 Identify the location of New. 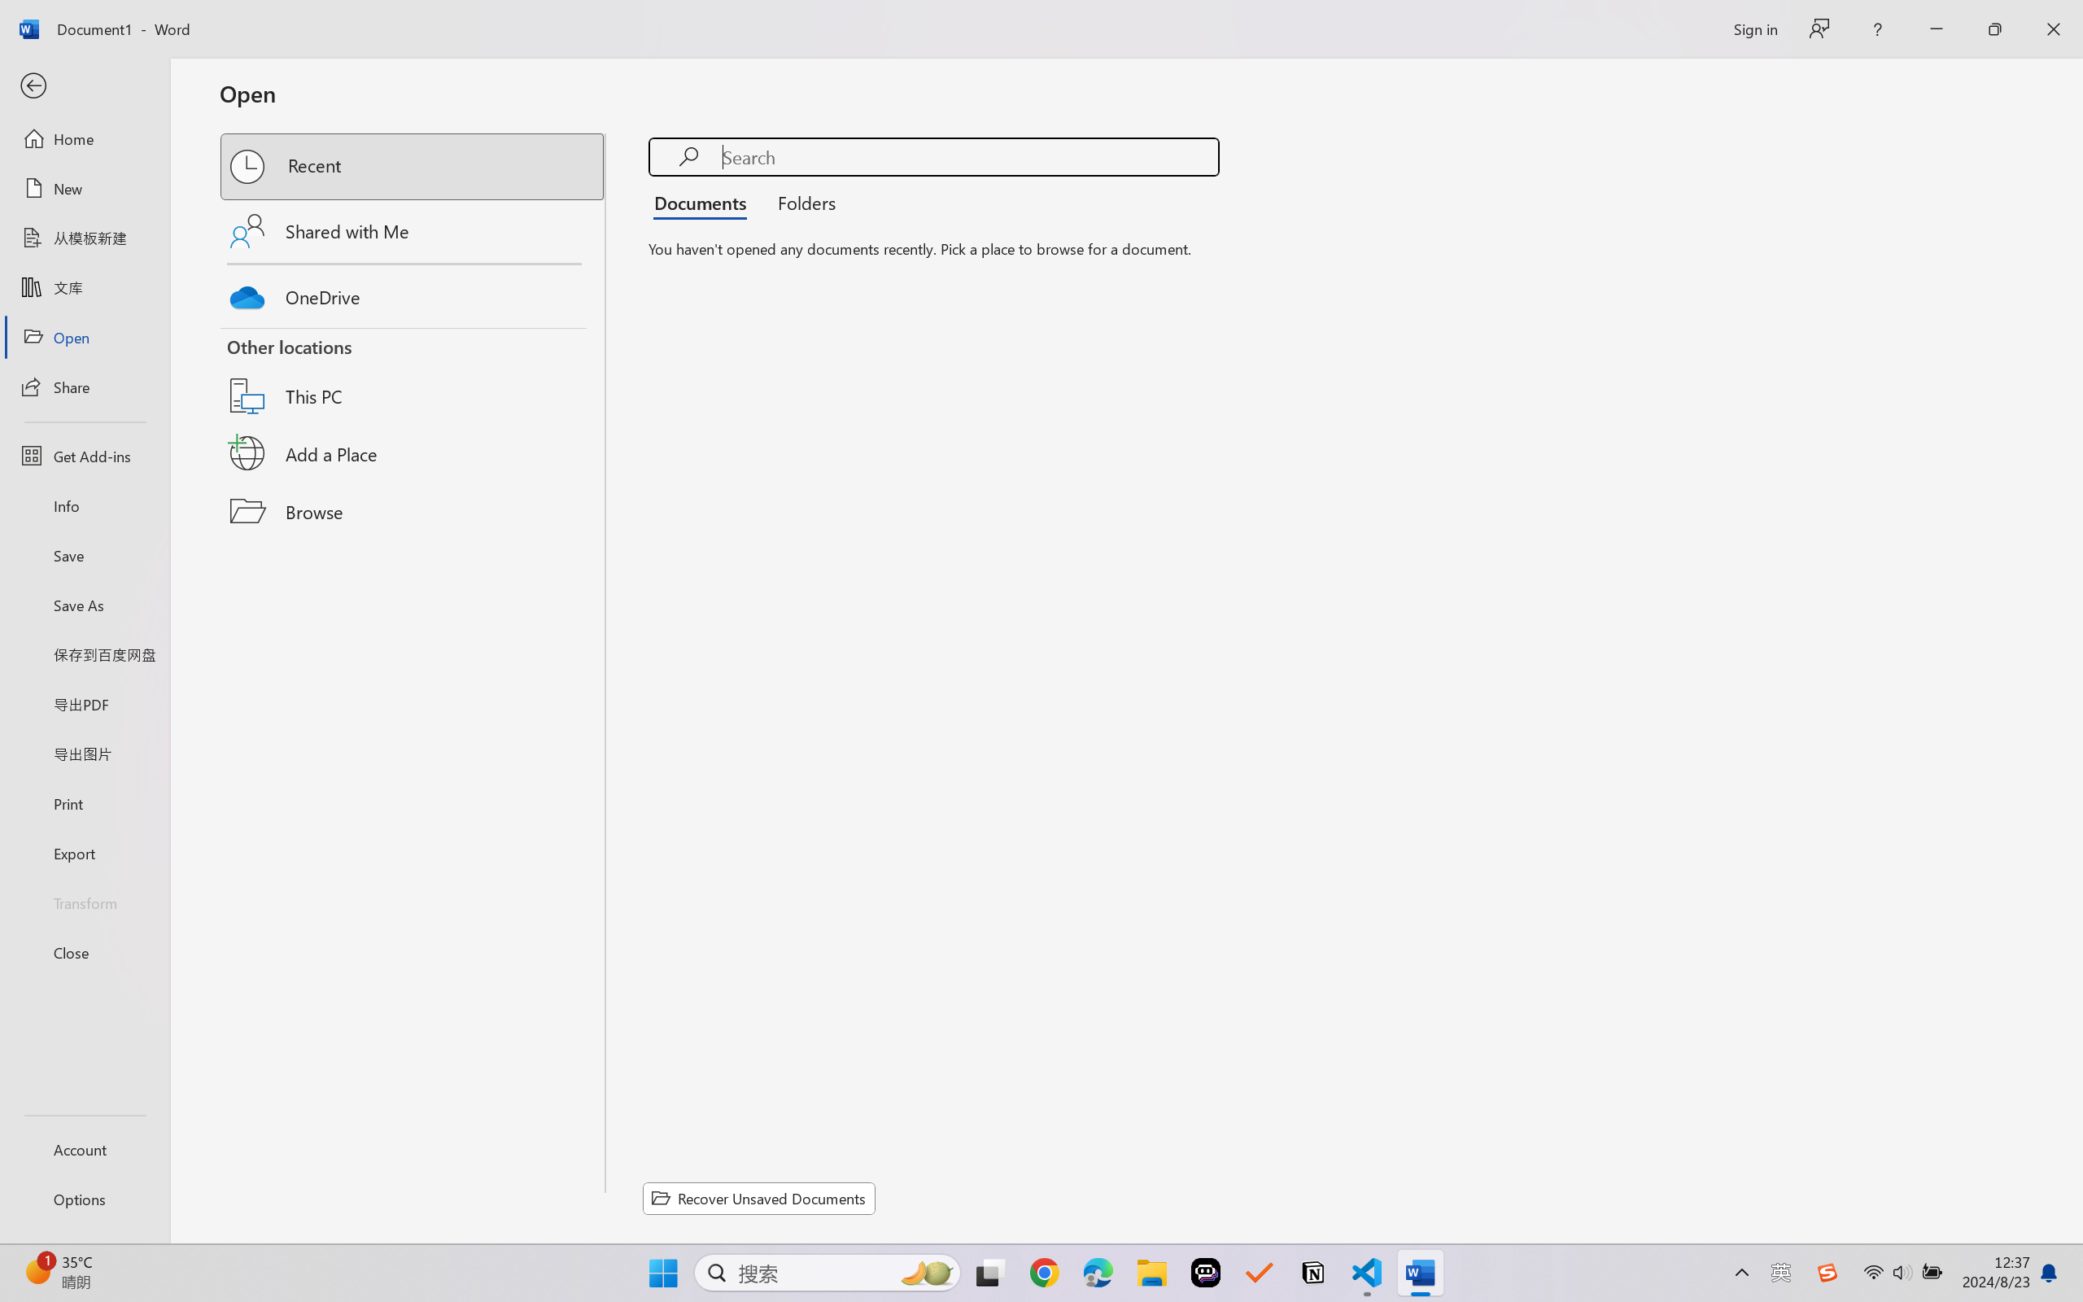
(85, 189).